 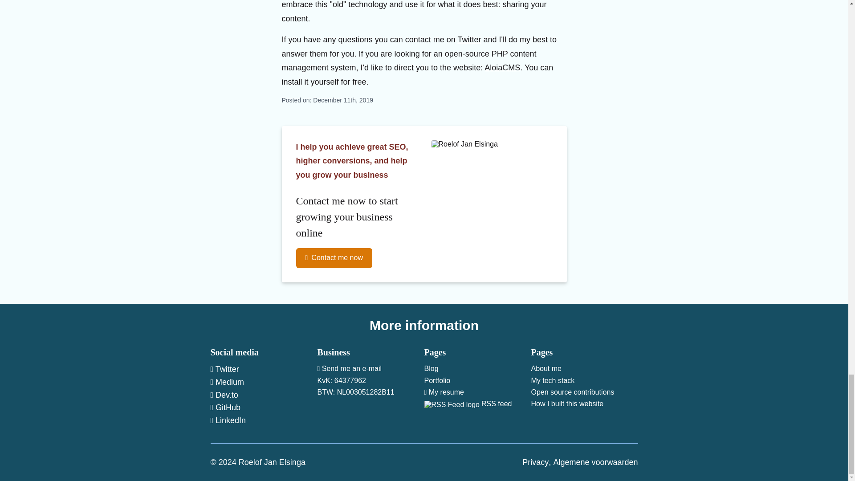 What do you see at coordinates (228, 420) in the screenshot?
I see `LinkedIn` at bounding box center [228, 420].